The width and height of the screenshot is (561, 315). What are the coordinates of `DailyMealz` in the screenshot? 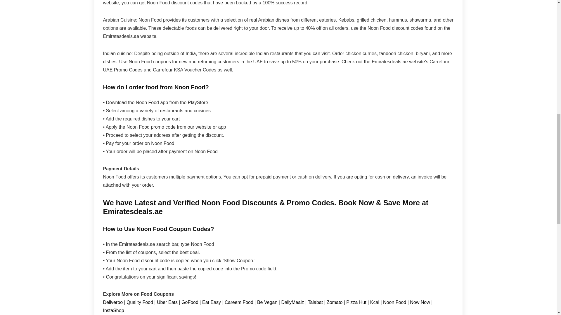 It's located at (293, 302).